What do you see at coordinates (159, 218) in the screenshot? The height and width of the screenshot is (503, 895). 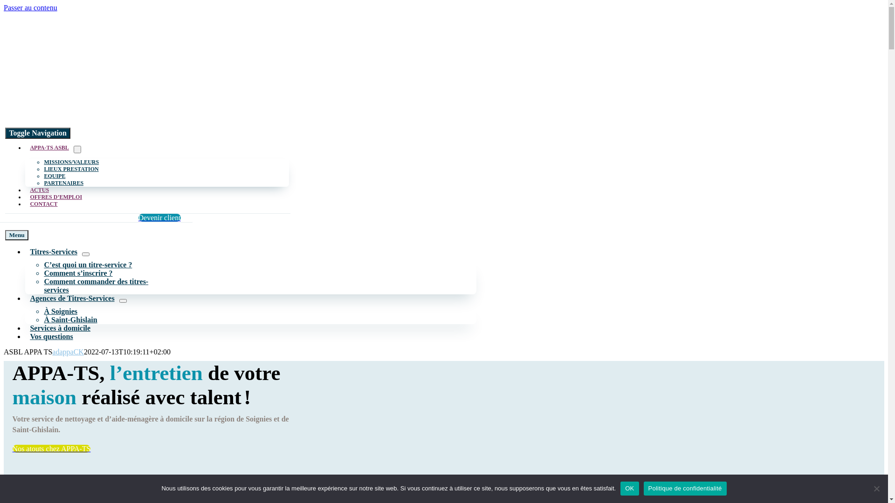 I see `Devenir client` at bounding box center [159, 218].